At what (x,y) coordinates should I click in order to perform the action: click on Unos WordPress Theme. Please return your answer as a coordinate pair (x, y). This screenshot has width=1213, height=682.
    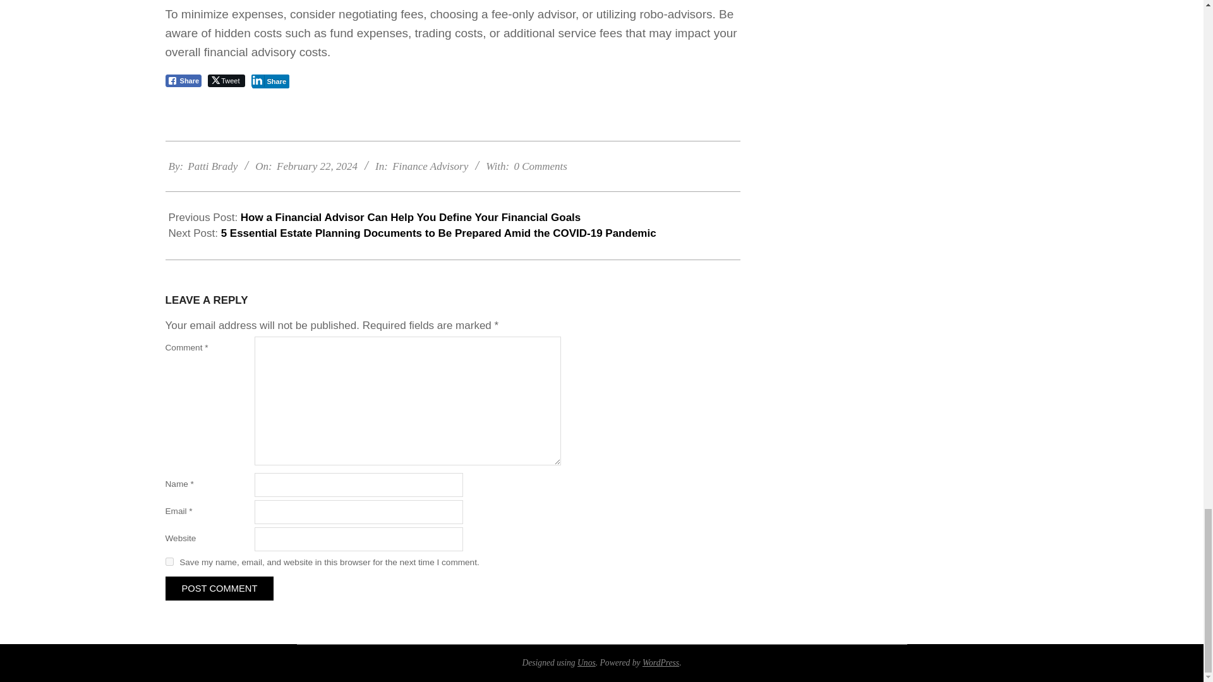
    Looking at the image, I should click on (586, 663).